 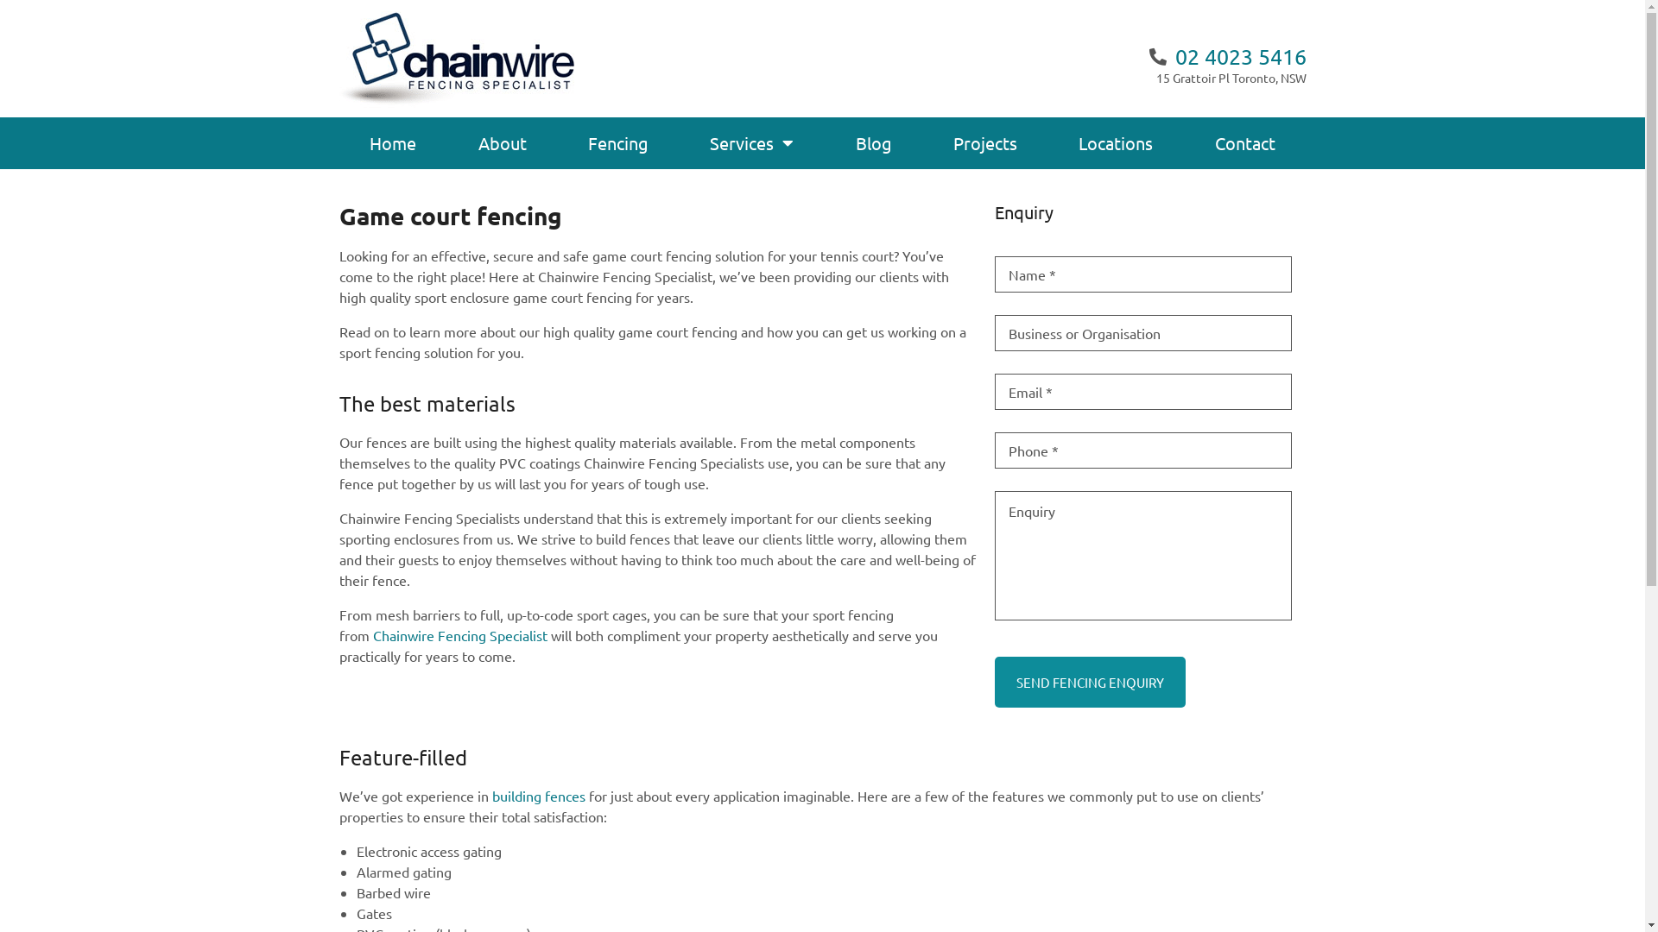 What do you see at coordinates (618, 143) in the screenshot?
I see `Fencing` at bounding box center [618, 143].